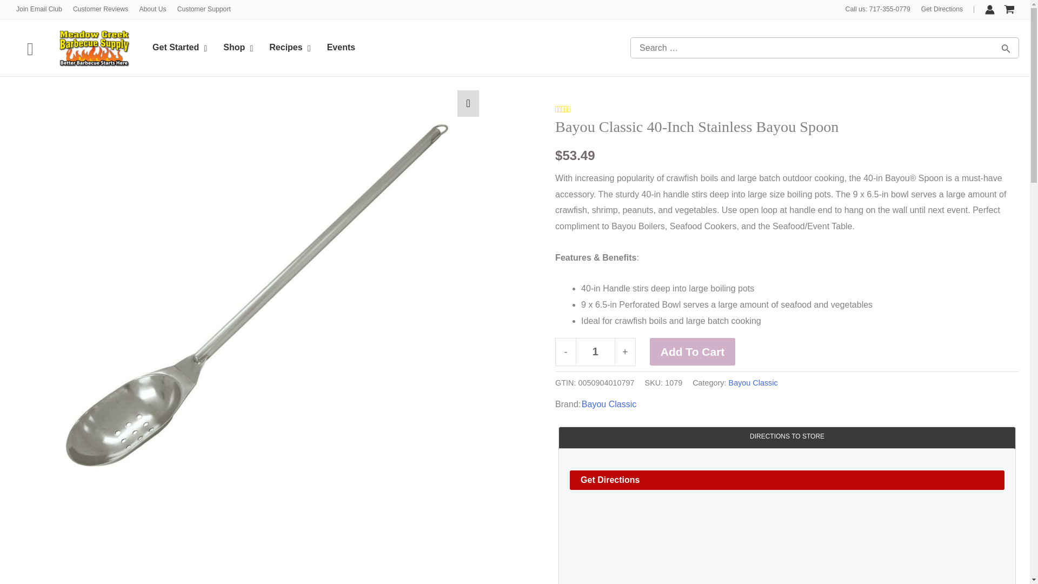  I want to click on Join Email Club, so click(101, 9).